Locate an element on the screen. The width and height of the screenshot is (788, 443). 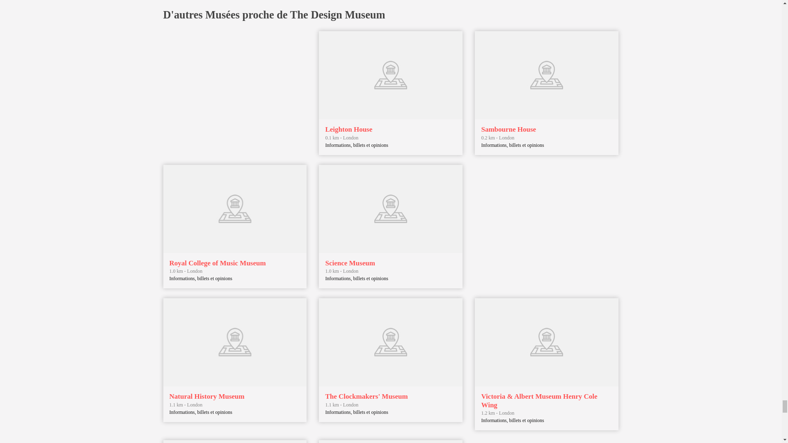
Science Museum is located at coordinates (350, 263).